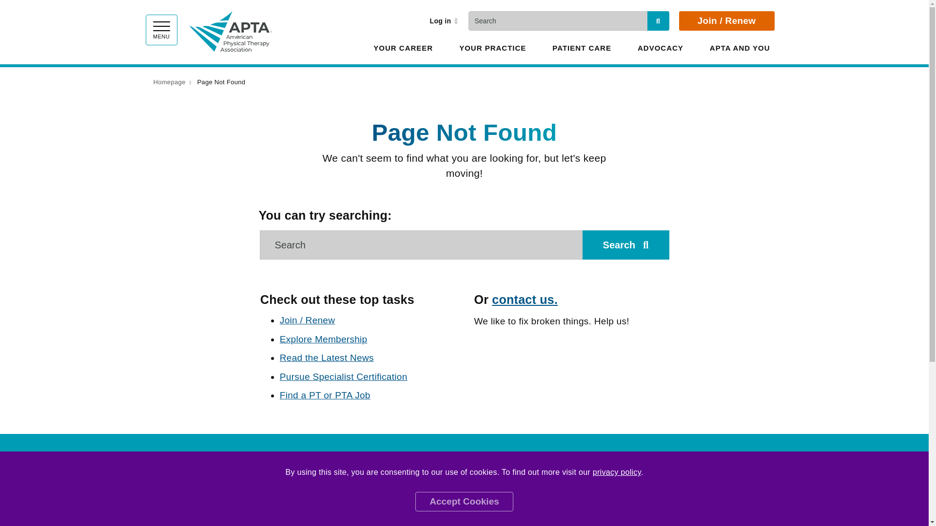  What do you see at coordinates (617, 472) in the screenshot?
I see `privacy policy` at bounding box center [617, 472].